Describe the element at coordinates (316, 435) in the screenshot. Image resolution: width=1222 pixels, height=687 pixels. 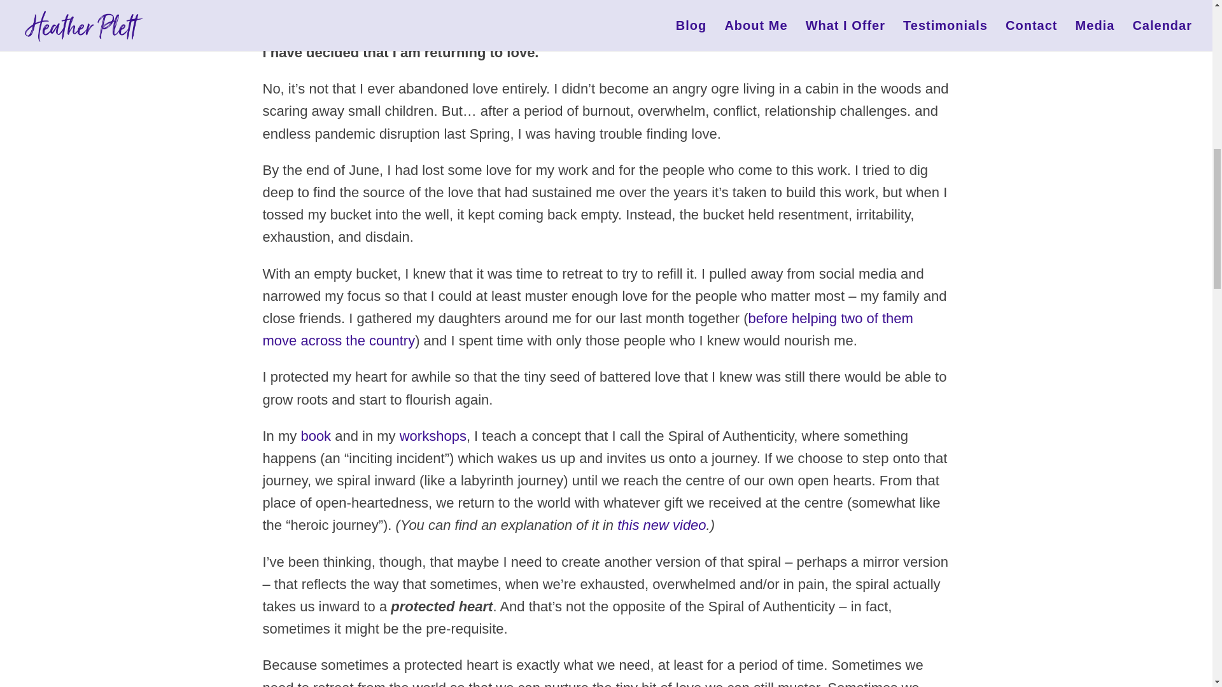
I see `book` at that location.